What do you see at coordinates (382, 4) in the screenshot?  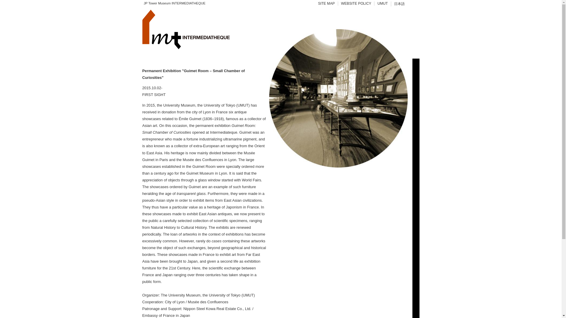 I see `UMUT` at bounding box center [382, 4].